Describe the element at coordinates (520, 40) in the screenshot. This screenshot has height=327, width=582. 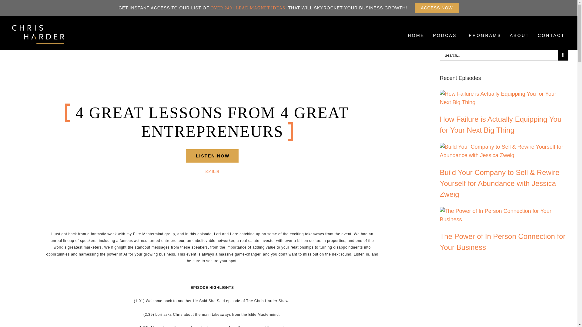
I see `CONTACT` at that location.